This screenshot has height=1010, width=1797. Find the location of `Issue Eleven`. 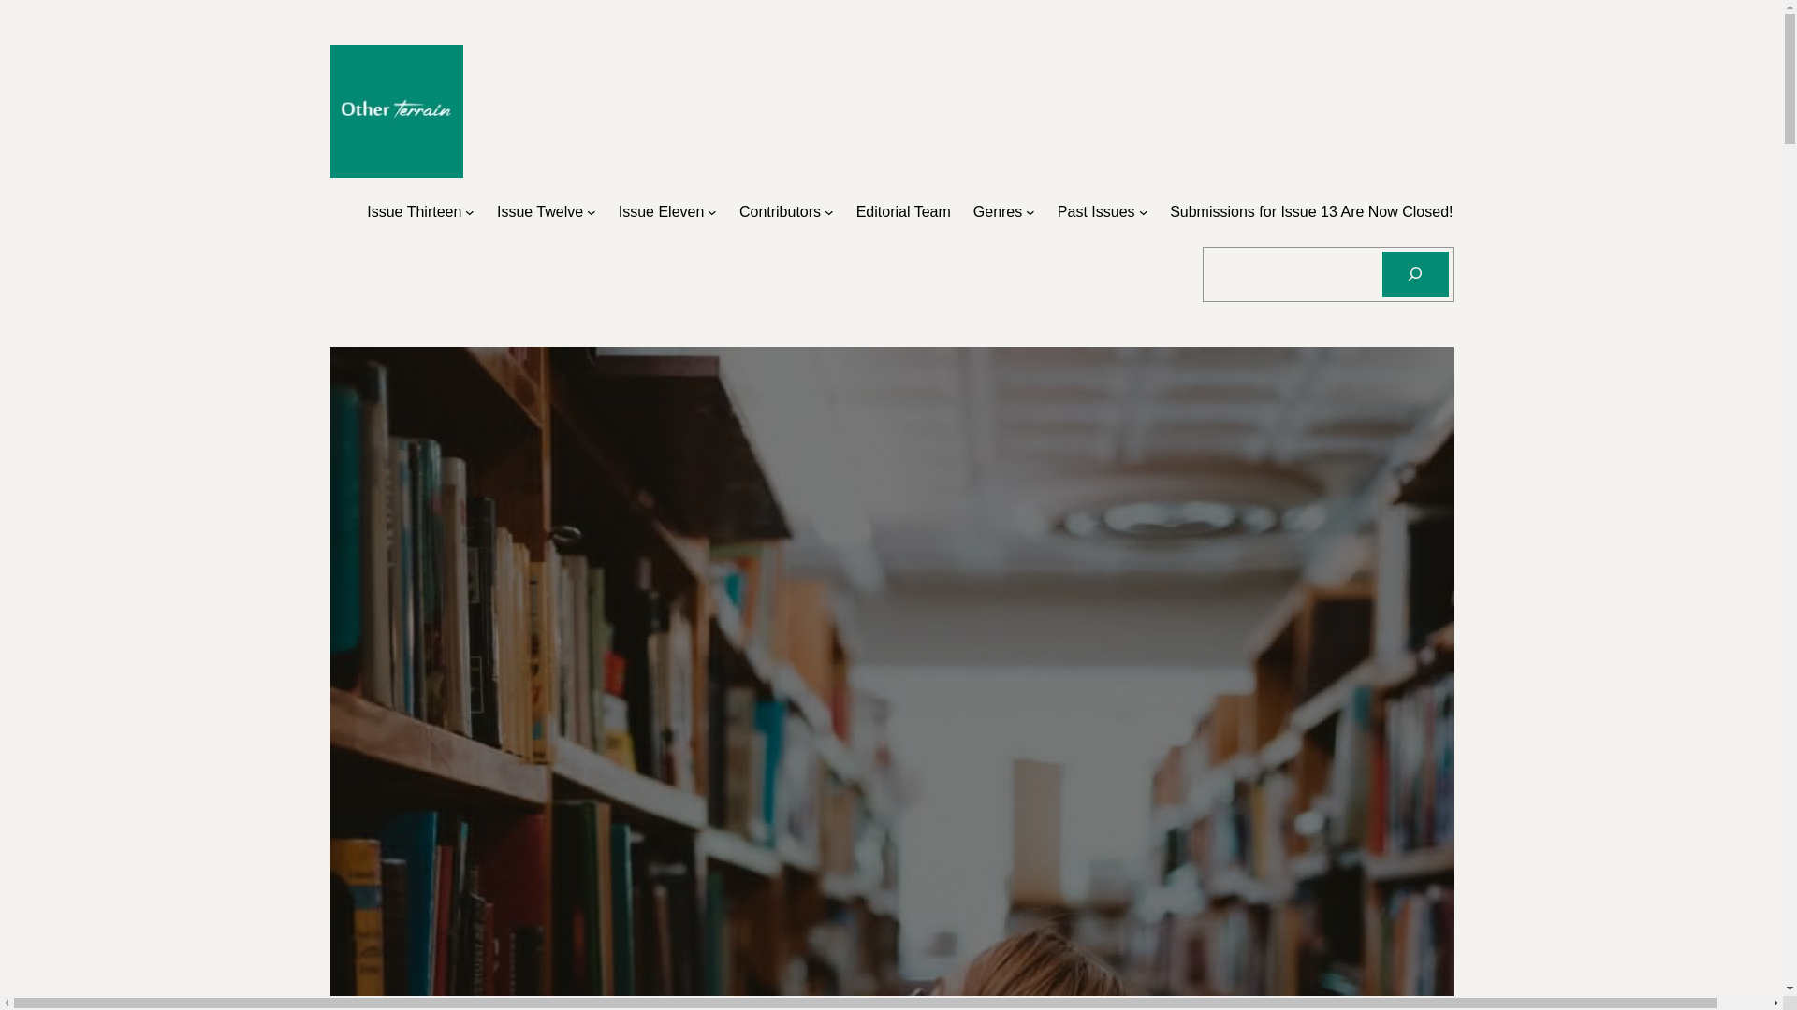

Issue Eleven is located at coordinates (661, 211).